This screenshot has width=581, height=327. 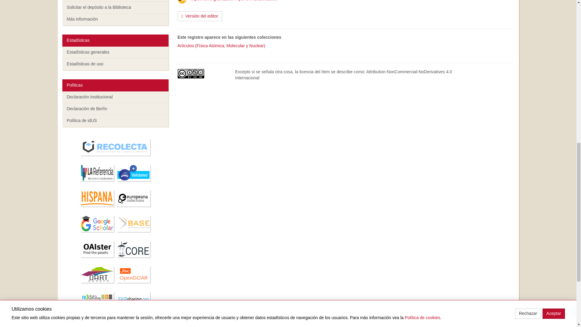 What do you see at coordinates (115, 148) in the screenshot?
I see `Recolecta` at bounding box center [115, 148].